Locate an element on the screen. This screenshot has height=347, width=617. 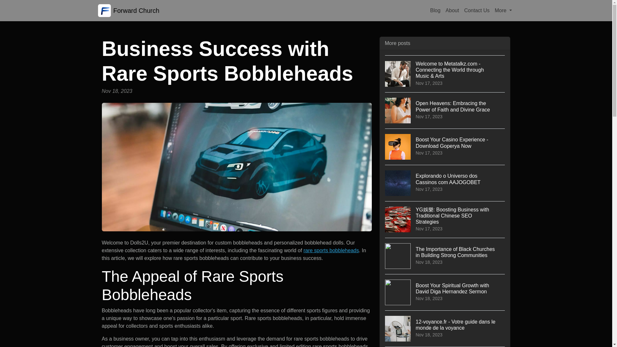
Blog is located at coordinates (435, 10).